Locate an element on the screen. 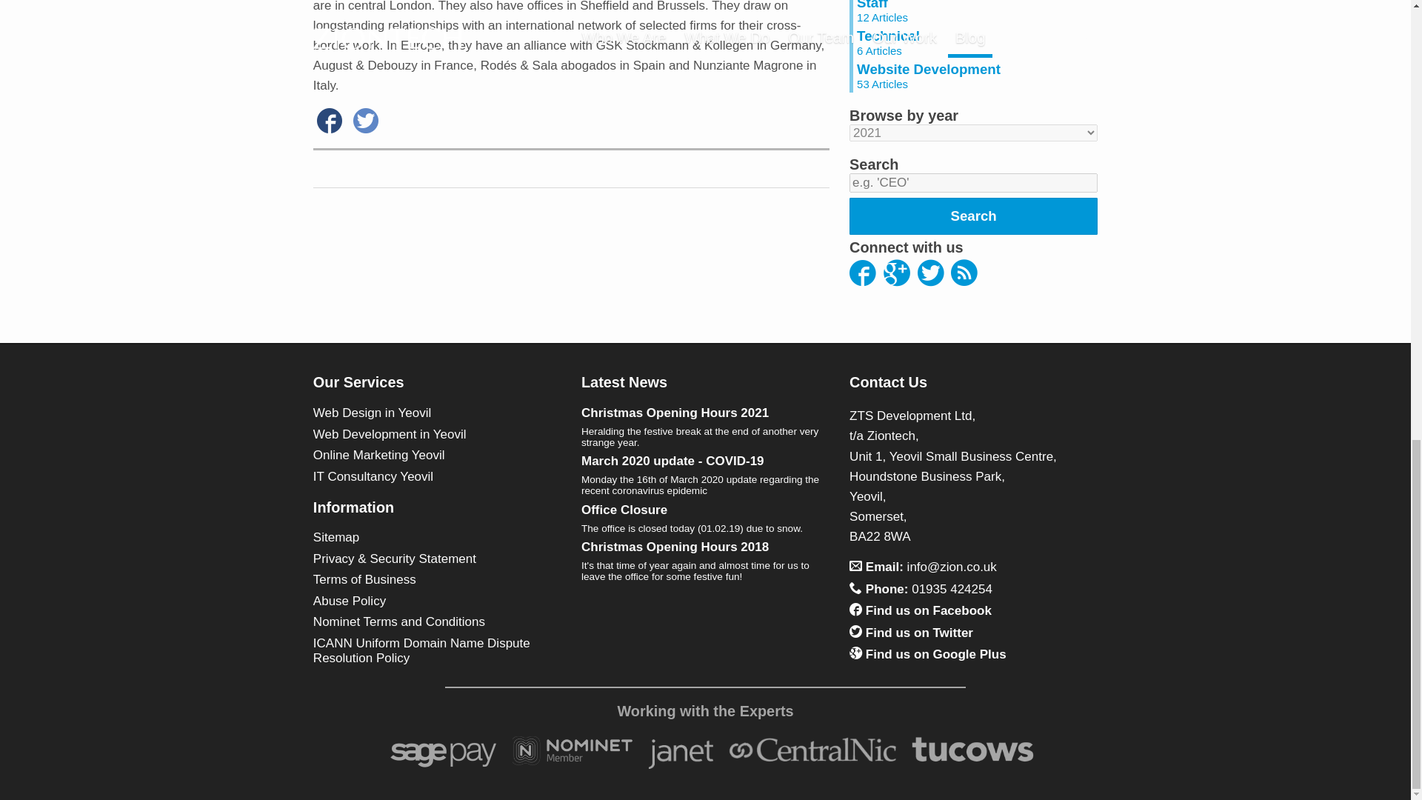  Our Services is located at coordinates (358, 382).